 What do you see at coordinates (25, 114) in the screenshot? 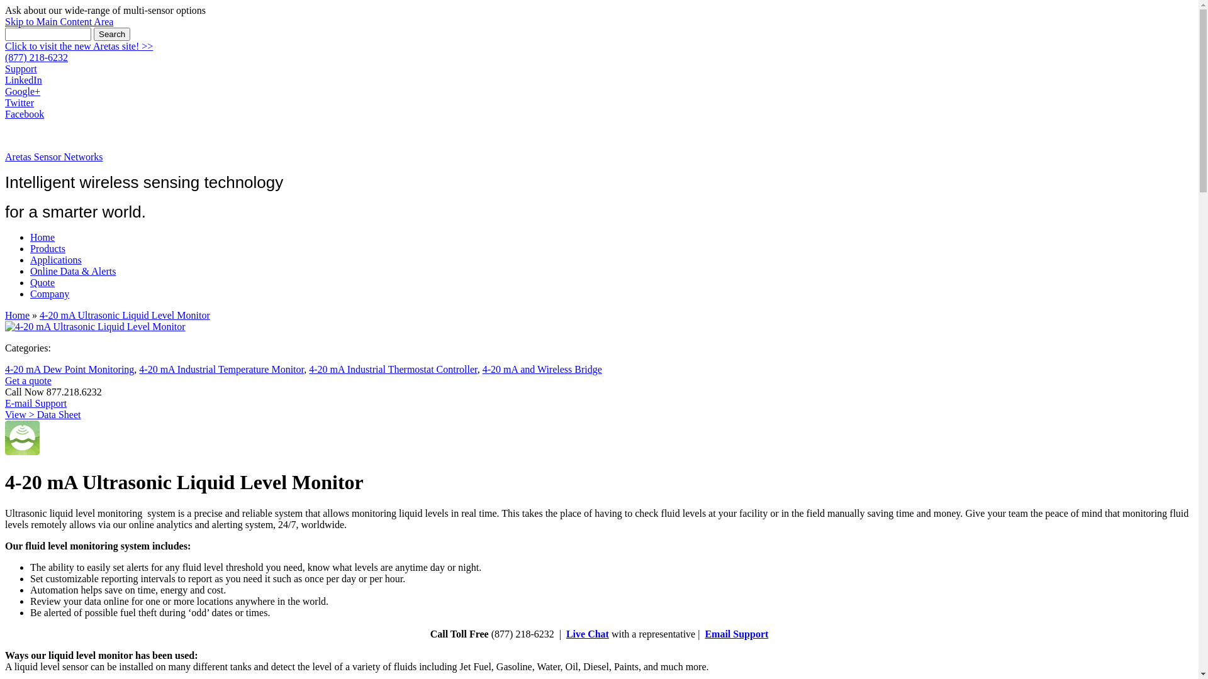
I see `Facebook` at bounding box center [25, 114].